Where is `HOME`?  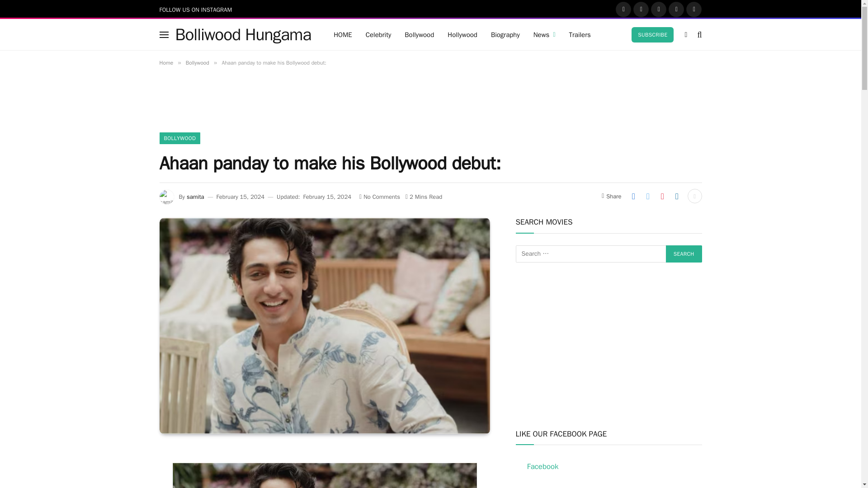 HOME is located at coordinates (343, 34).